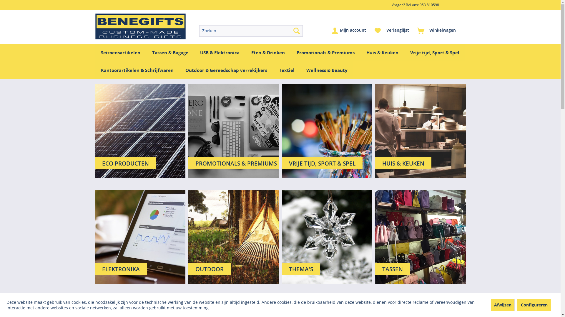  I want to click on Winkelwagen, so click(436, 31).